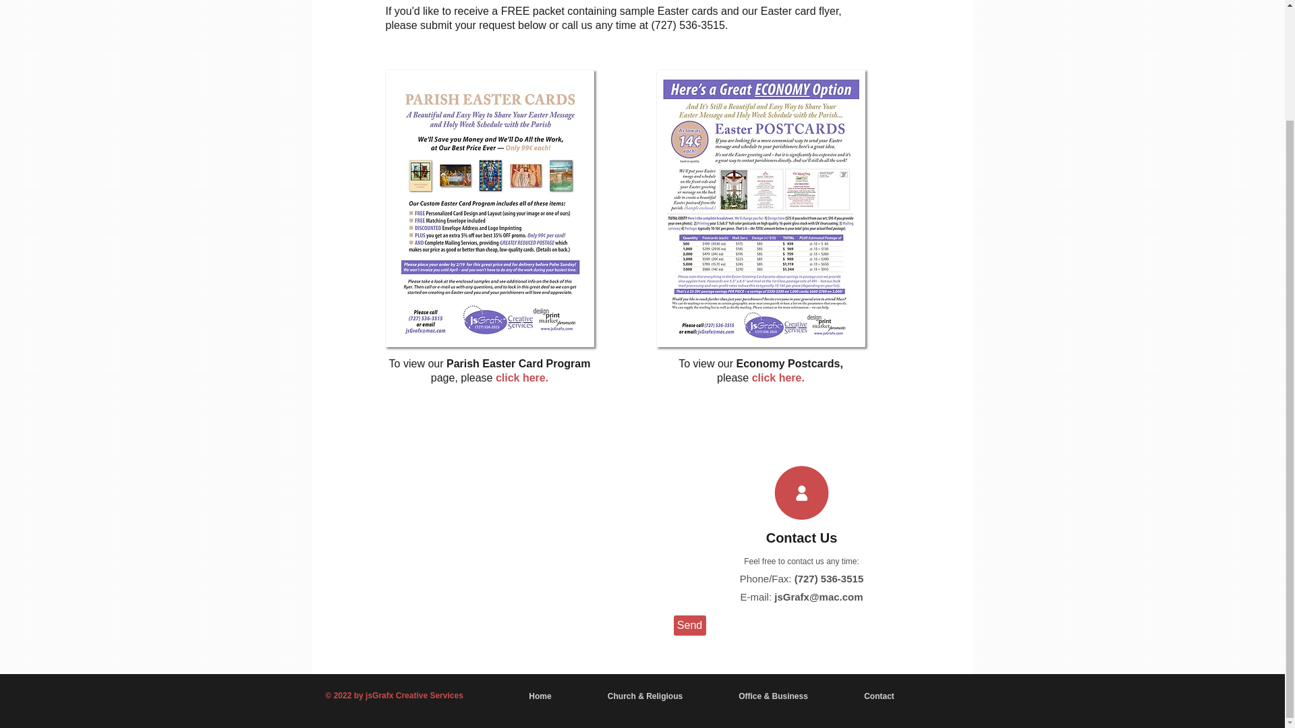 This screenshot has width=1295, height=728. I want to click on Send, so click(689, 625).